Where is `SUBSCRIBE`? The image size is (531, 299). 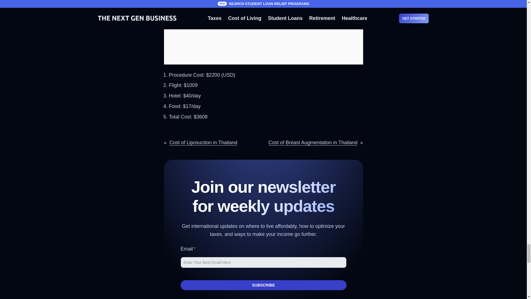
SUBSCRIBE is located at coordinates (263, 285).